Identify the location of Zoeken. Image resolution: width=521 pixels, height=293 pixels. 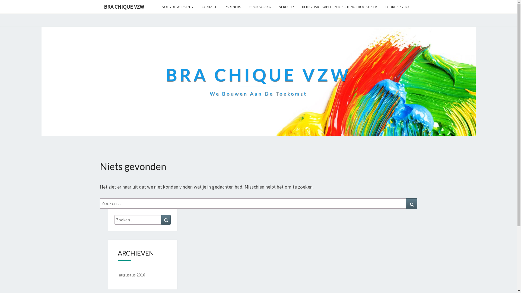
(166, 220).